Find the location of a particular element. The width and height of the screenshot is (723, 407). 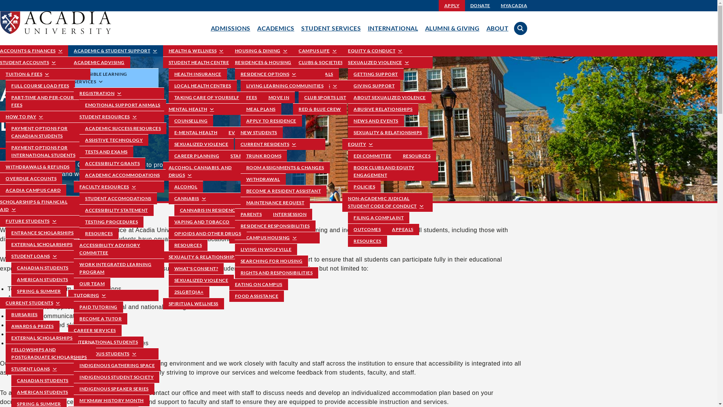

STUDENT LOANS is located at coordinates (51, 256).